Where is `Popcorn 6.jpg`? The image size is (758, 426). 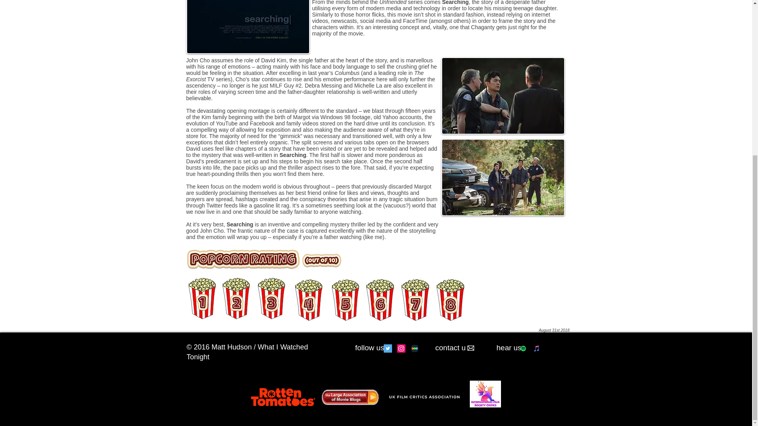
Popcorn 6.jpg is located at coordinates (380, 300).